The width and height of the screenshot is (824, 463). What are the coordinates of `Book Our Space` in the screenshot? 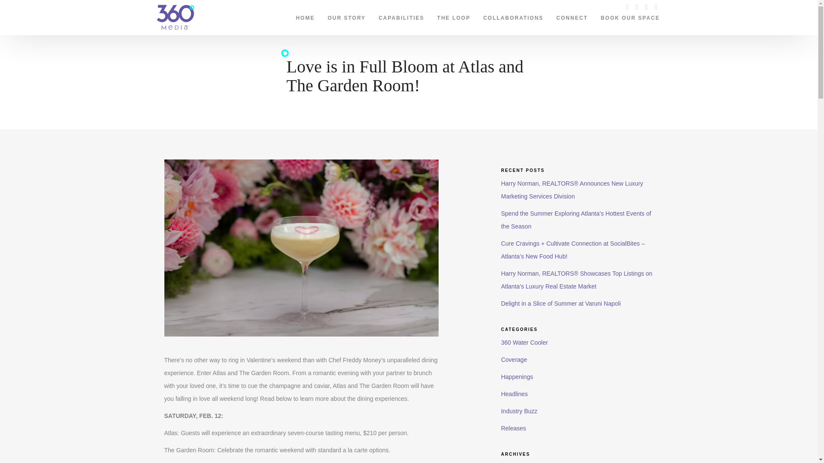 It's located at (630, 16).